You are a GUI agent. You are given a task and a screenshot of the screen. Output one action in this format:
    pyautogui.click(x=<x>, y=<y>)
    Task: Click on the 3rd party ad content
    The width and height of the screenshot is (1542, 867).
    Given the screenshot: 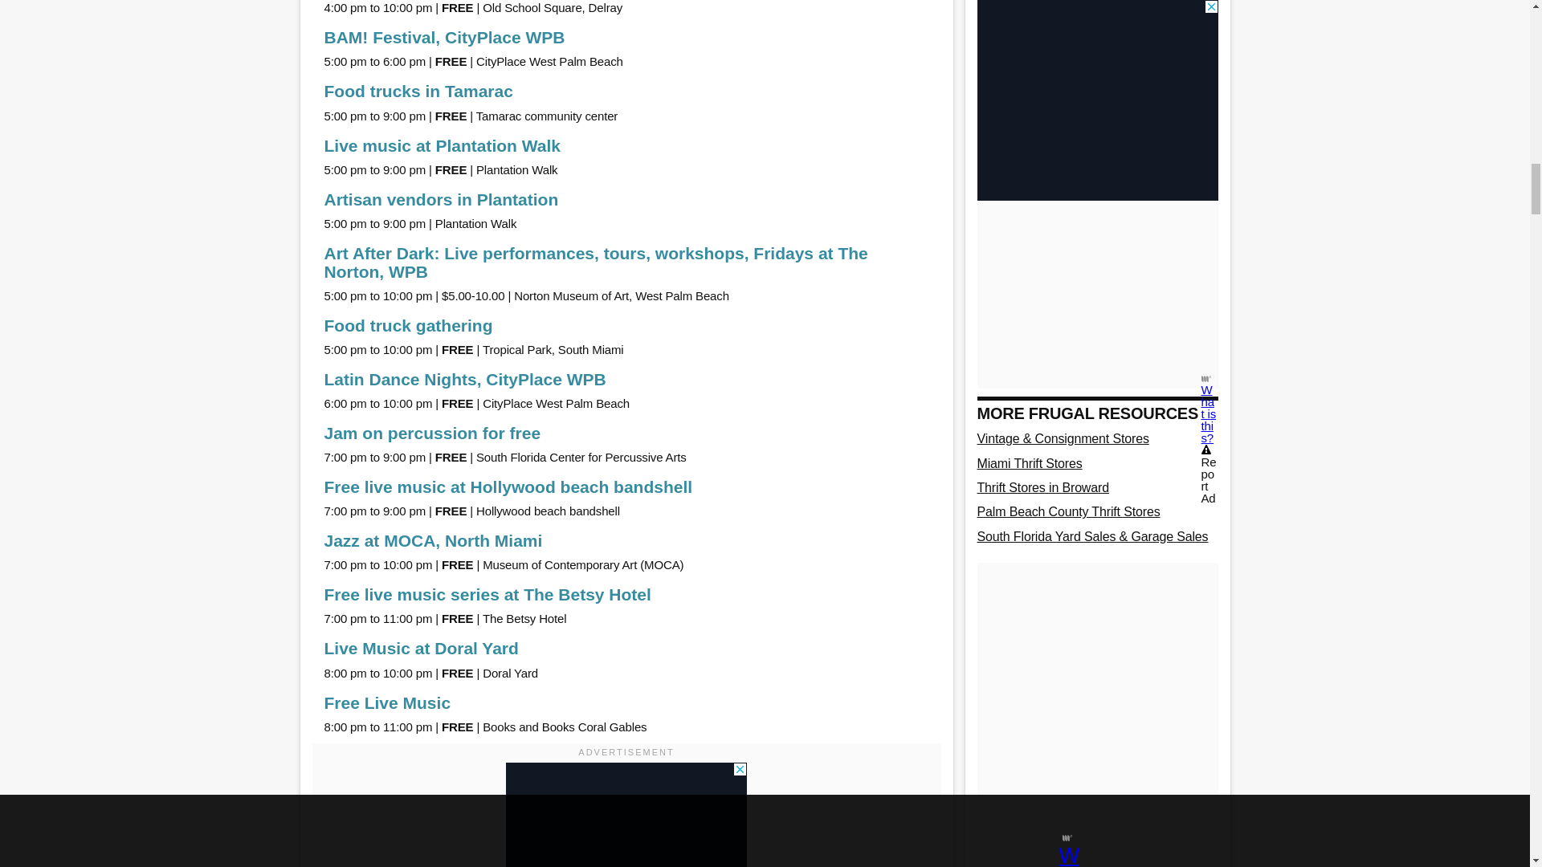 What is the action you would take?
    pyautogui.click(x=626, y=815)
    